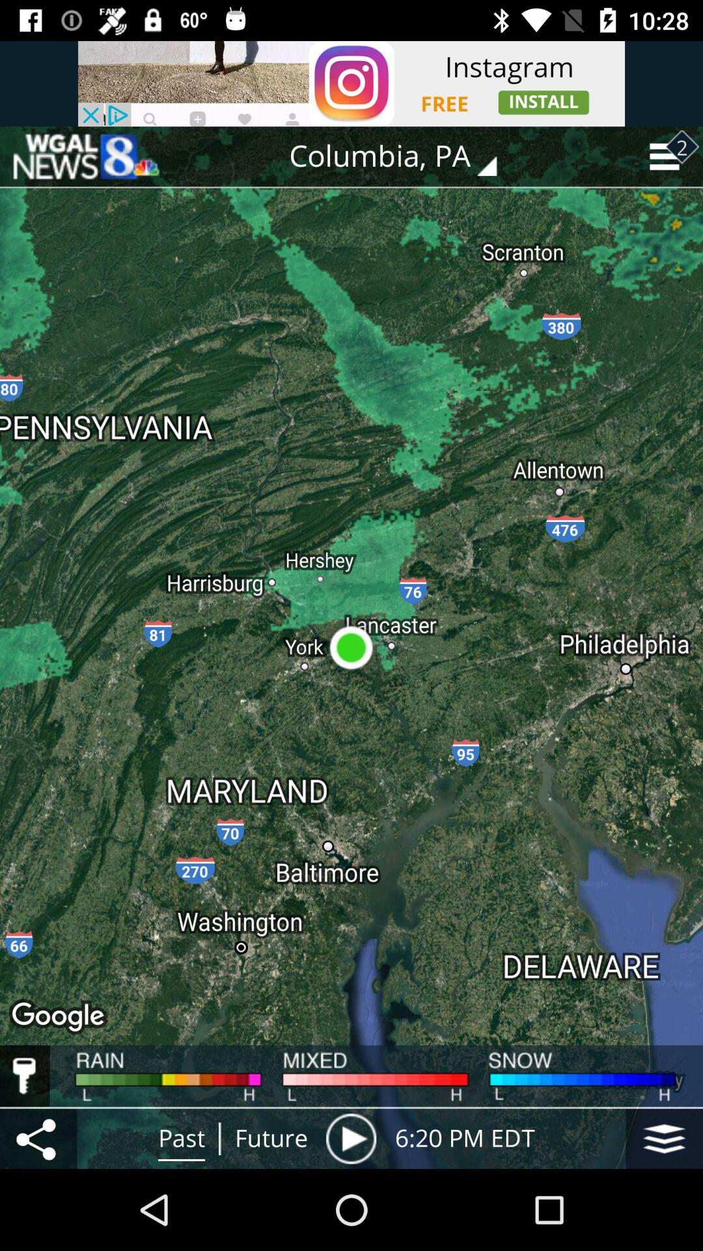 This screenshot has width=703, height=1251. Describe the element at coordinates (664, 1139) in the screenshot. I see `change terrains` at that location.